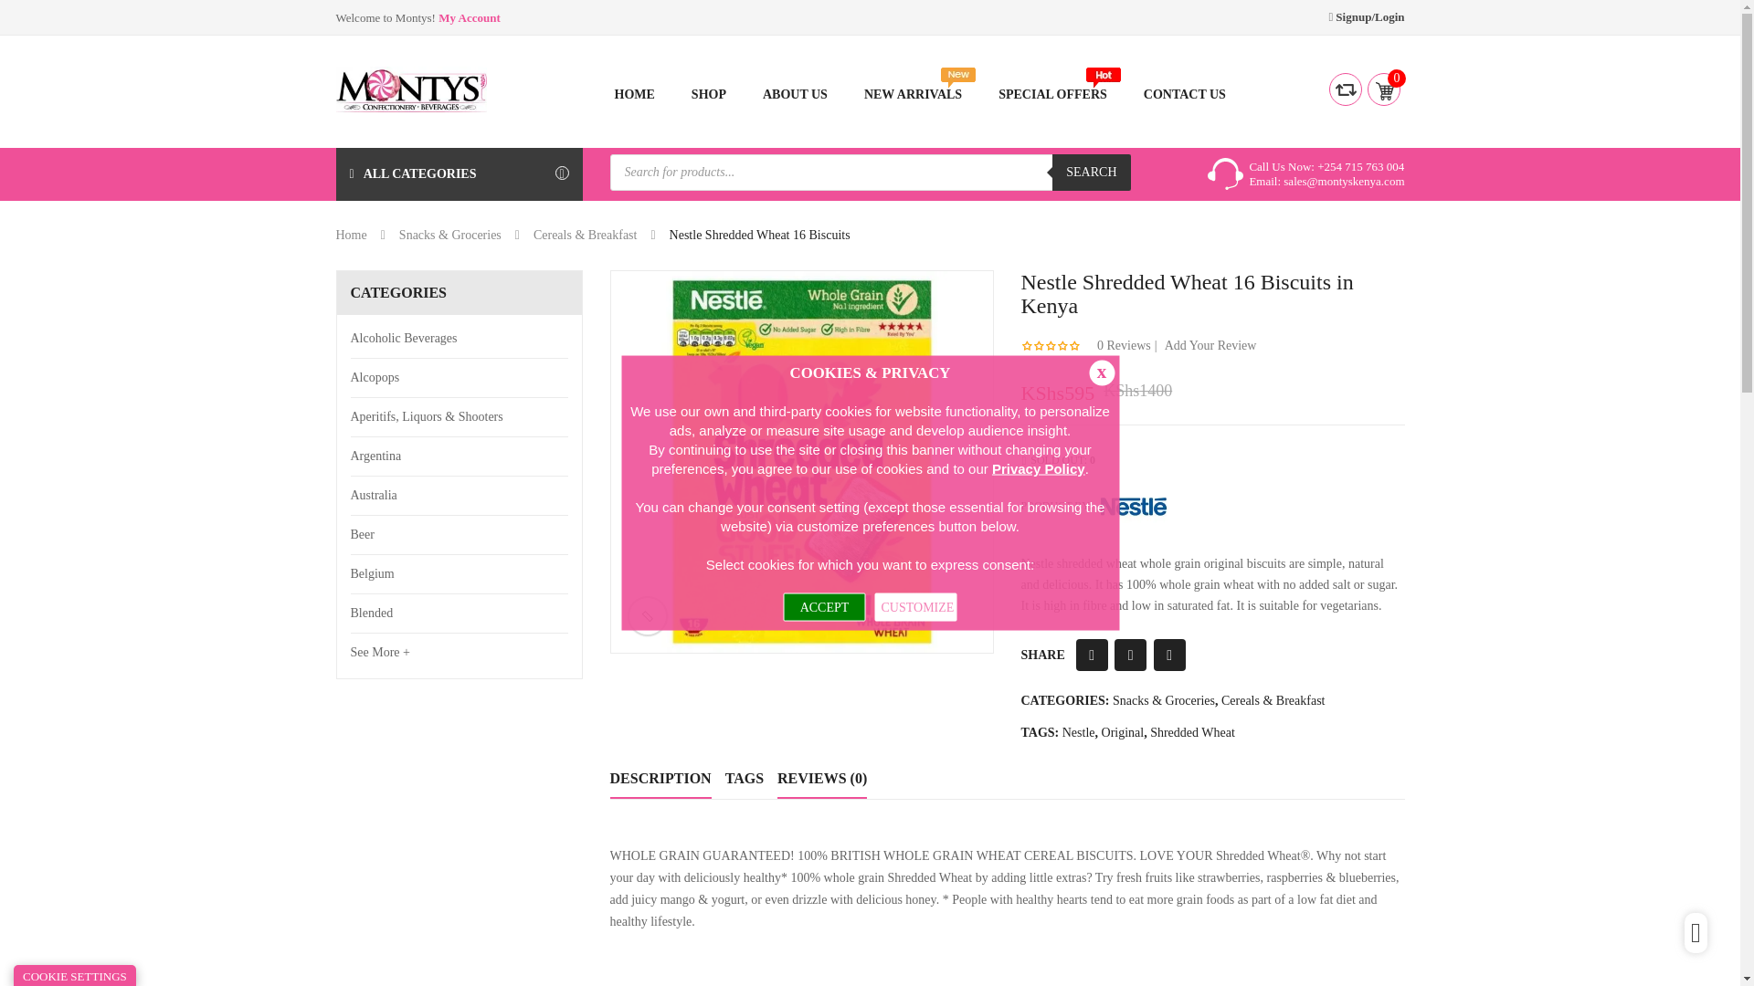 The height and width of the screenshot is (986, 1754). I want to click on SHOP, so click(709, 95).